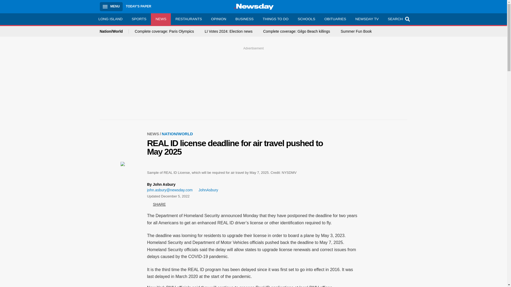  I want to click on NEWSDAY TV, so click(367, 19).